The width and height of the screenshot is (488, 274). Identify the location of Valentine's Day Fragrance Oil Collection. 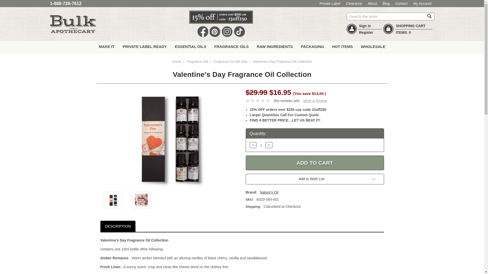
(141, 200).